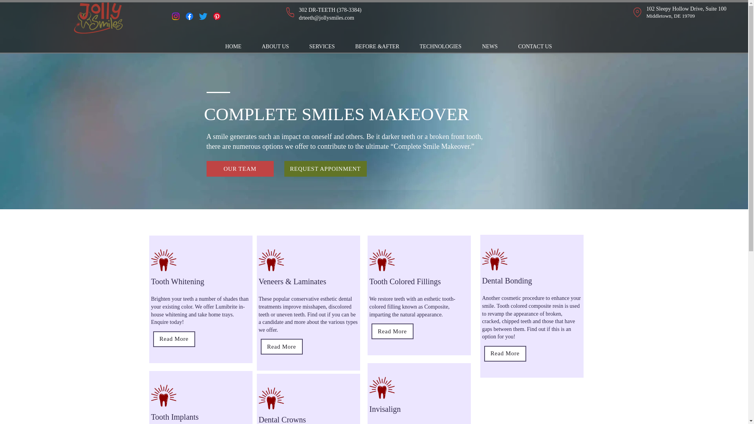 Image resolution: width=754 pixels, height=424 pixels. Describe the element at coordinates (539, 46) in the screenshot. I see `CONTACT US` at that location.